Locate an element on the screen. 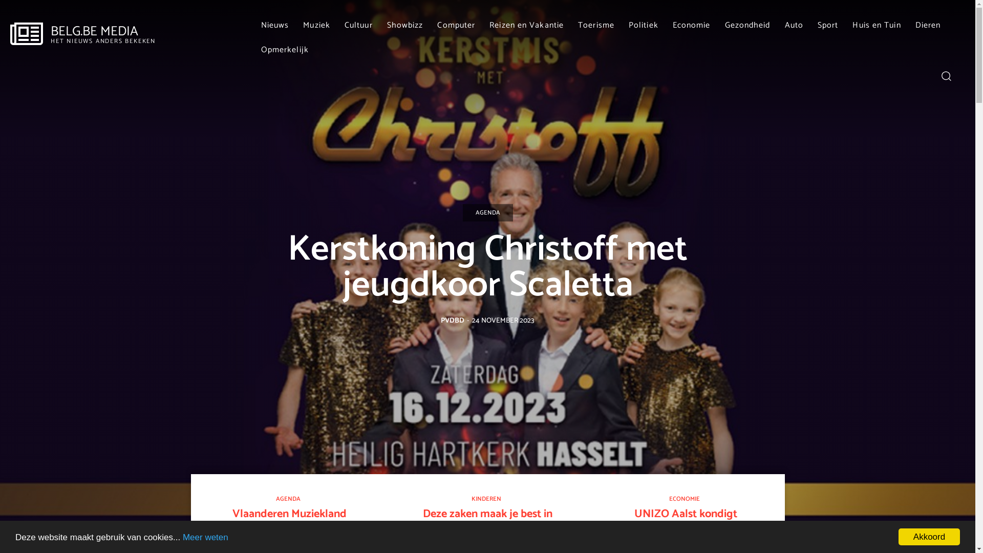 The height and width of the screenshot is (553, 983). Auto is located at coordinates (794, 26).